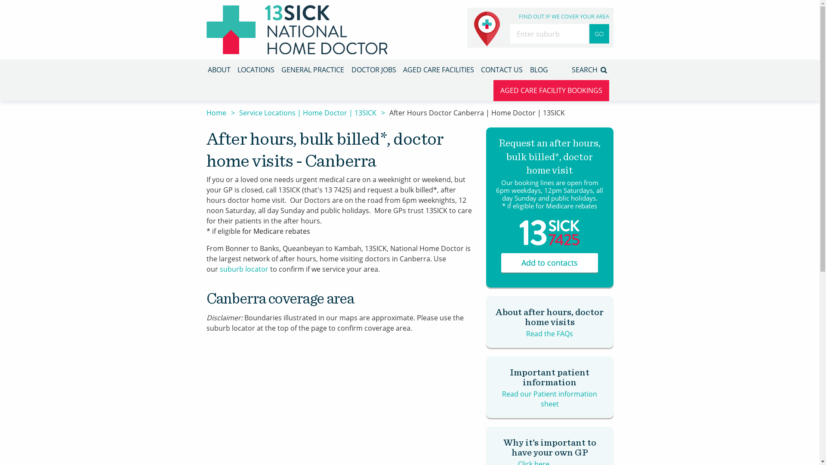  What do you see at coordinates (243, 269) in the screenshot?
I see `suburb locator` at bounding box center [243, 269].